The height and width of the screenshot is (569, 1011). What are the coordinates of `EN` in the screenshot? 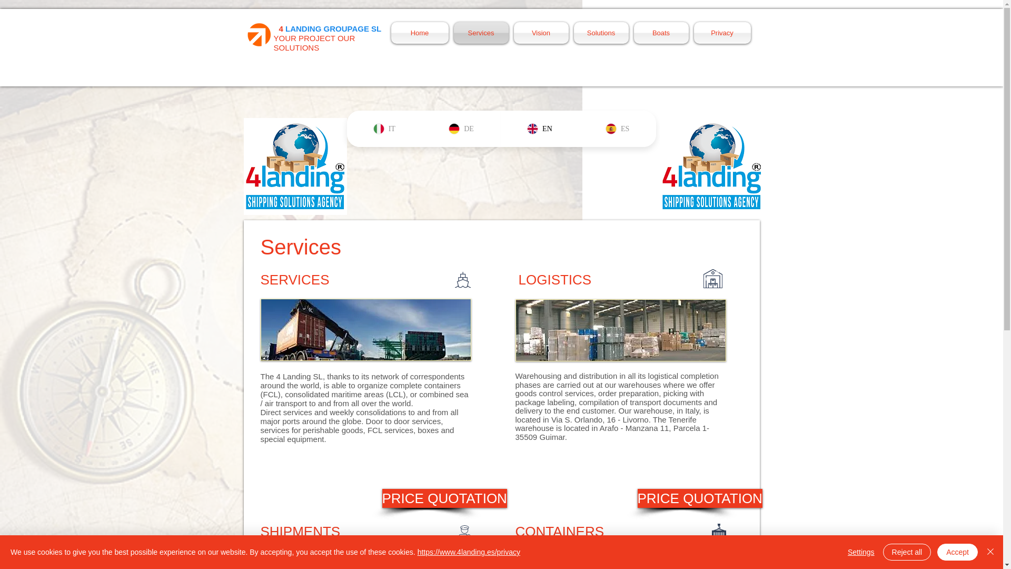 It's located at (539, 129).